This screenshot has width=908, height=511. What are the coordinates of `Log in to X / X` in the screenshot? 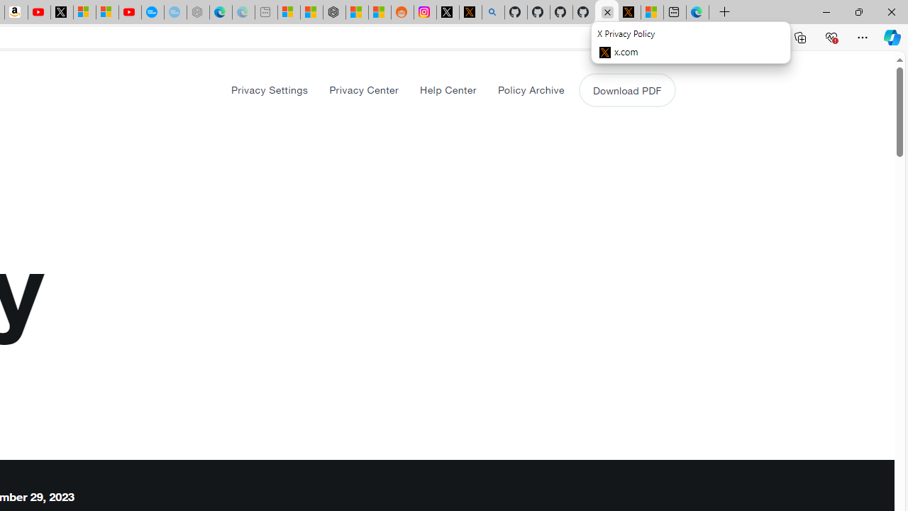 It's located at (447, 13).